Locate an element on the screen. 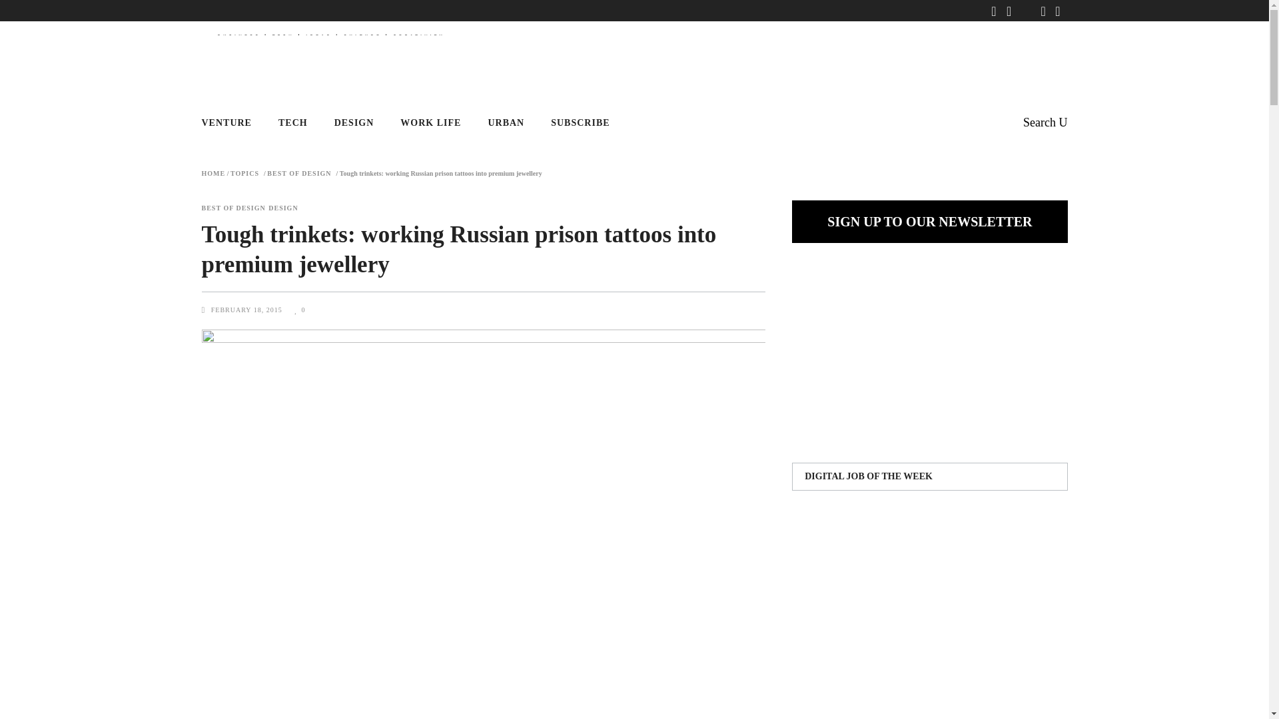 Image resolution: width=1279 pixels, height=719 pixels. HOME is located at coordinates (213, 173).